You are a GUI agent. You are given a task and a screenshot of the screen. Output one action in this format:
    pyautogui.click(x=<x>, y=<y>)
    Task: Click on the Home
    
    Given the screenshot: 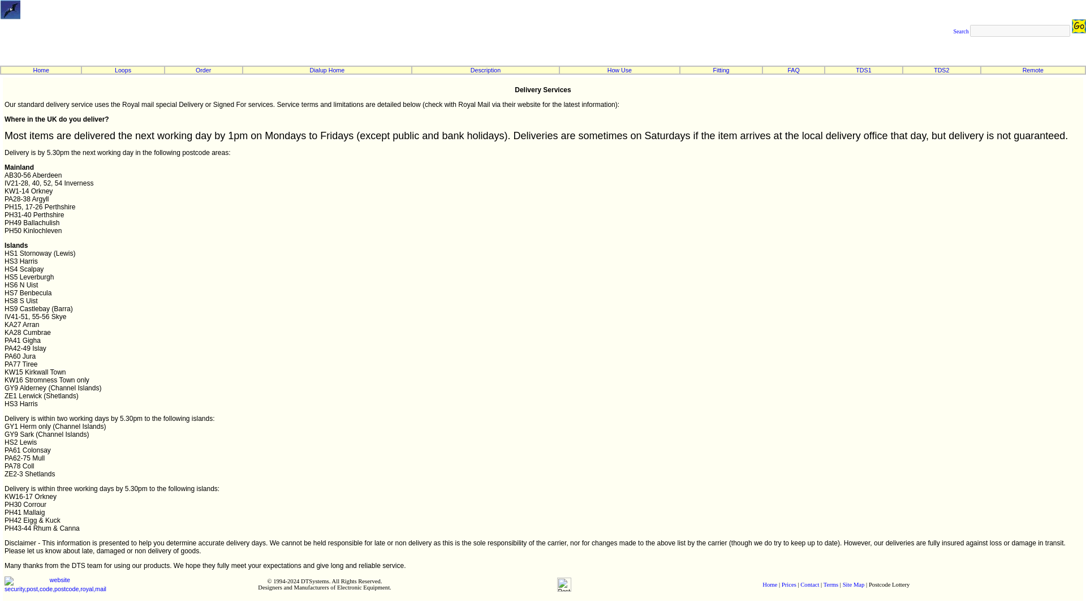 What is the action you would take?
    pyautogui.click(x=769, y=584)
    